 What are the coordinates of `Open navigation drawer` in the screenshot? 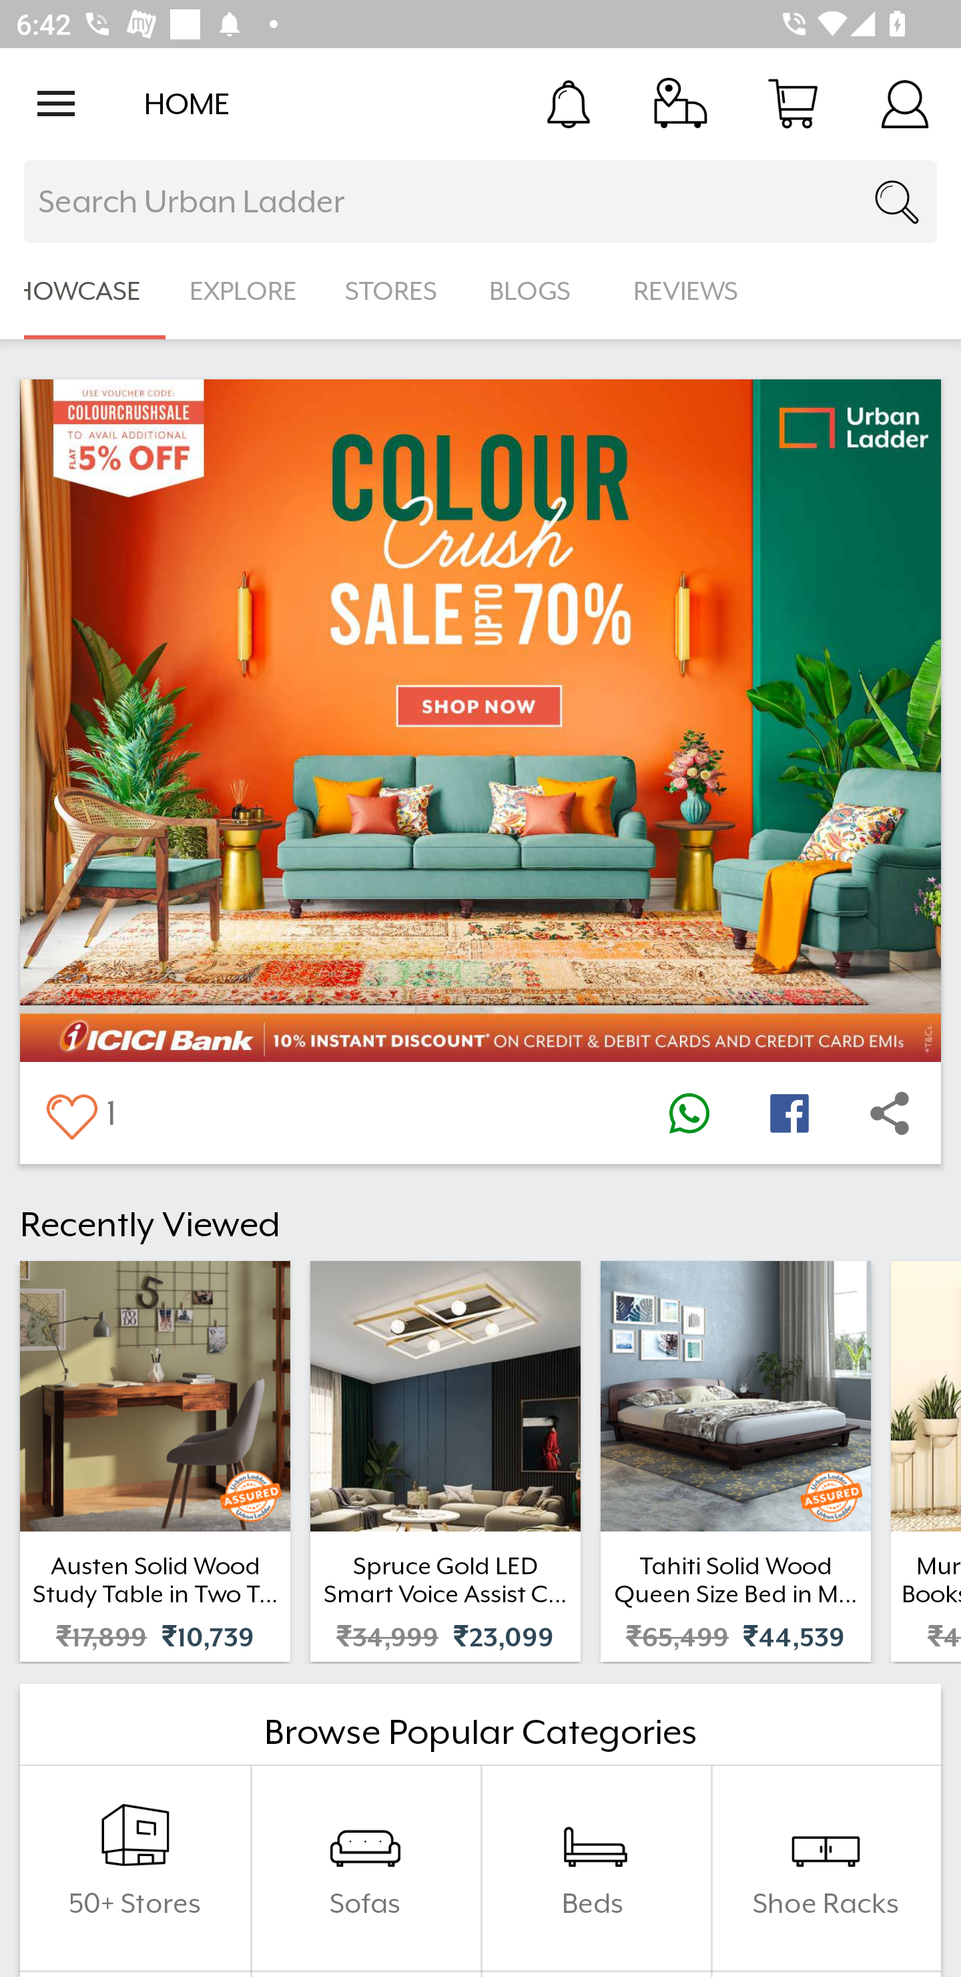 It's located at (56, 104).